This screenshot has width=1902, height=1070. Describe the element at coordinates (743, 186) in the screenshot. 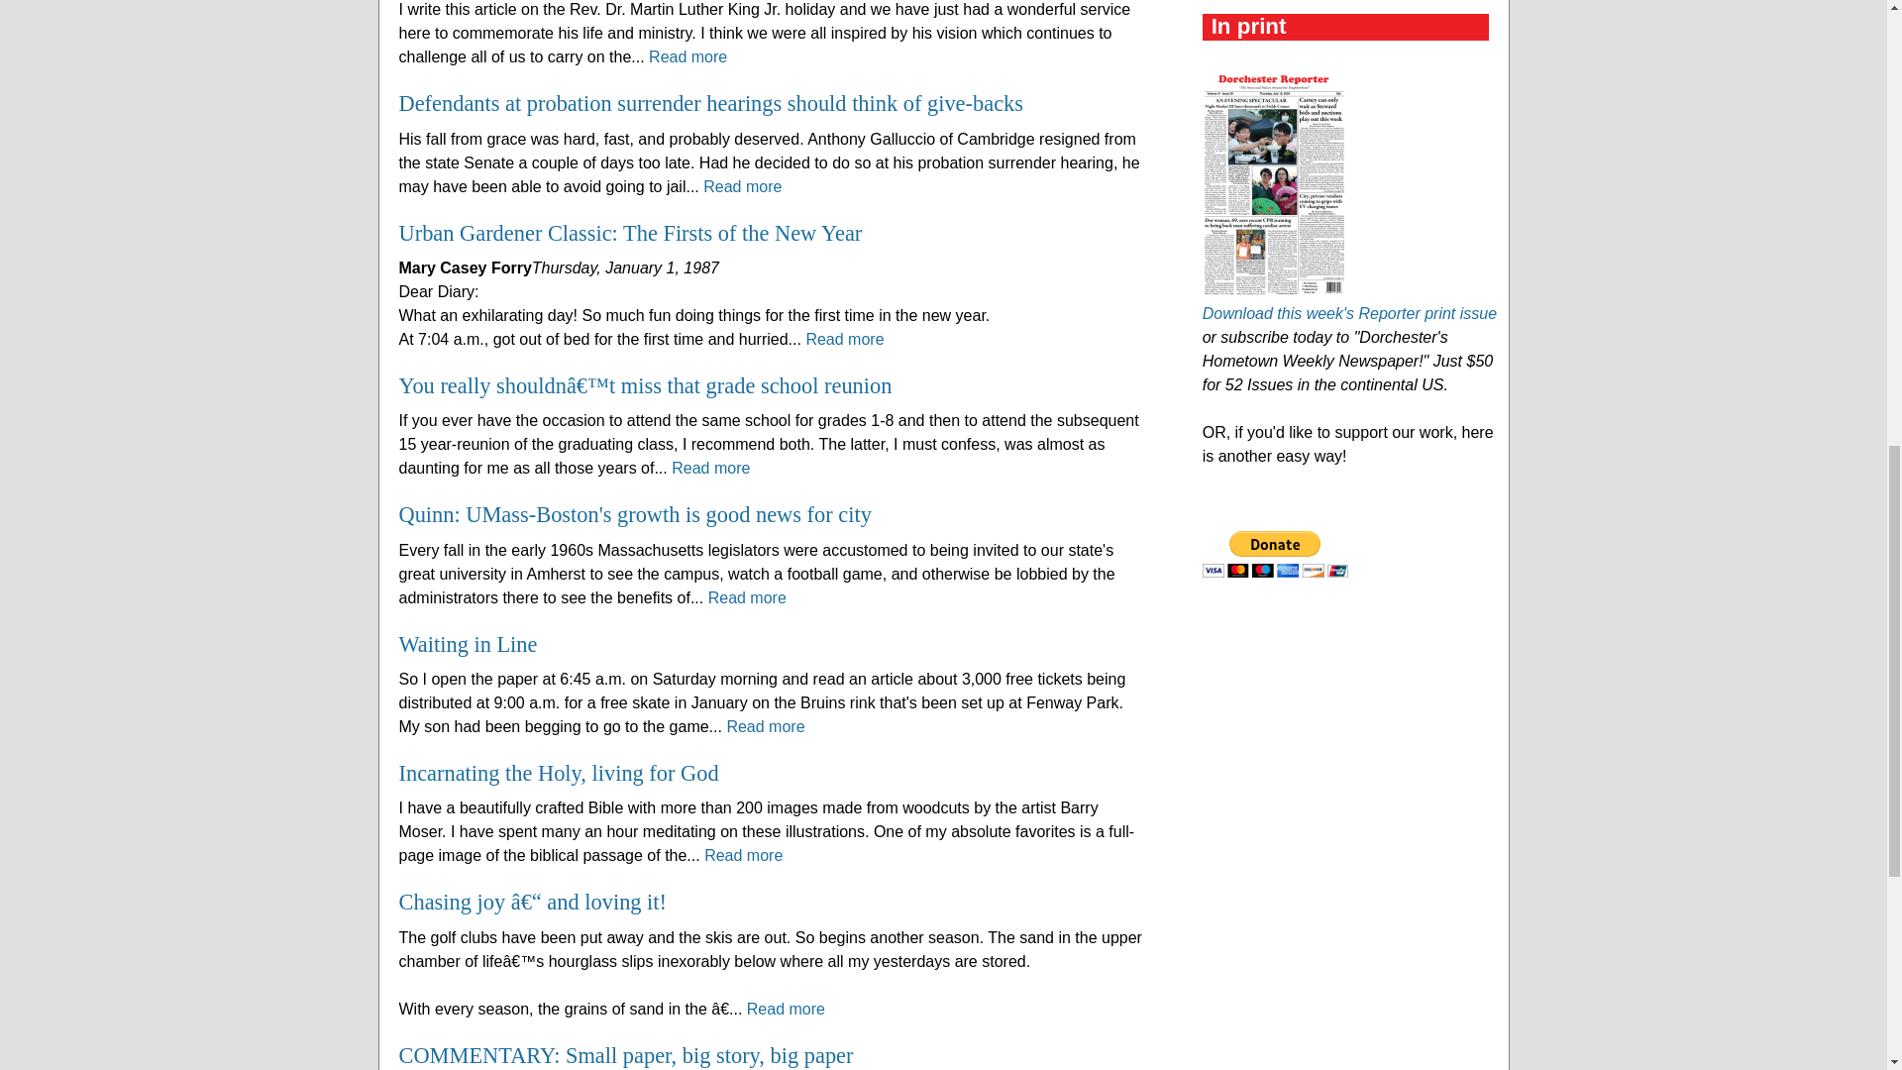

I see `Read more` at that location.